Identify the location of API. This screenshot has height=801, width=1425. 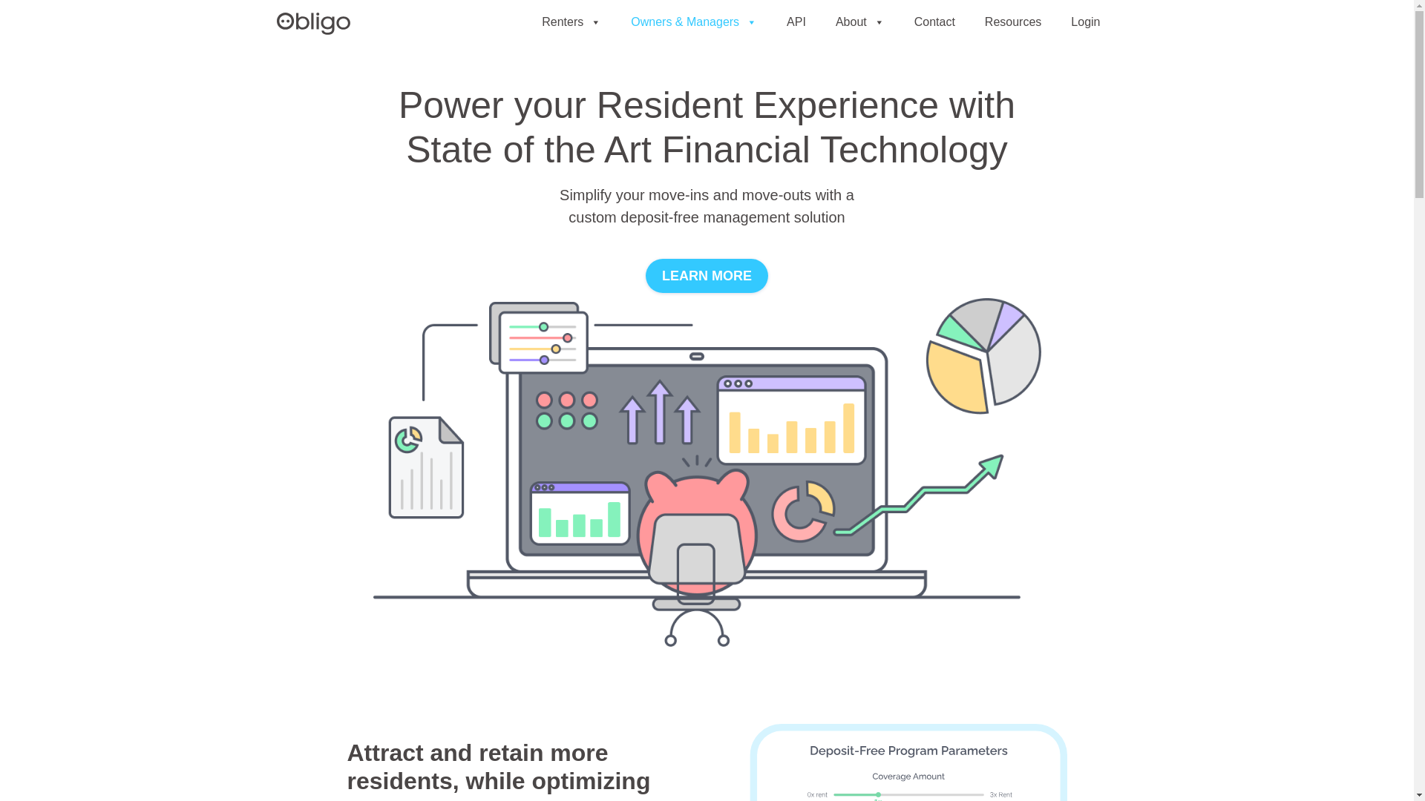
(796, 22).